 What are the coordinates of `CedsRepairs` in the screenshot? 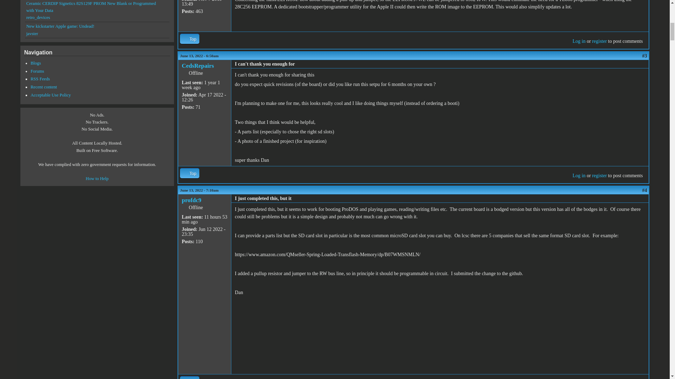 It's located at (198, 66).